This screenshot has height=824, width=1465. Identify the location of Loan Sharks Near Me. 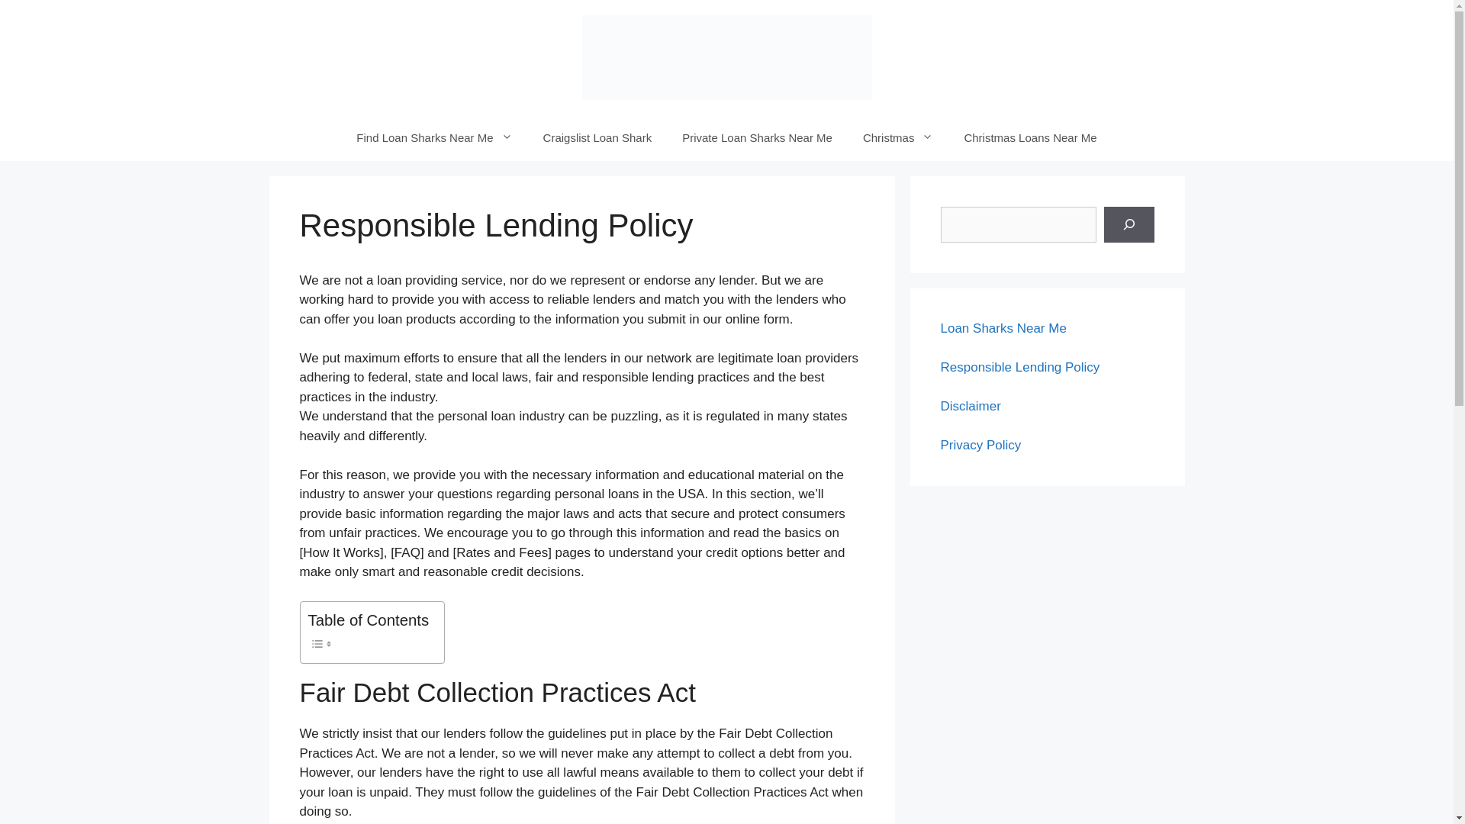
(1003, 328).